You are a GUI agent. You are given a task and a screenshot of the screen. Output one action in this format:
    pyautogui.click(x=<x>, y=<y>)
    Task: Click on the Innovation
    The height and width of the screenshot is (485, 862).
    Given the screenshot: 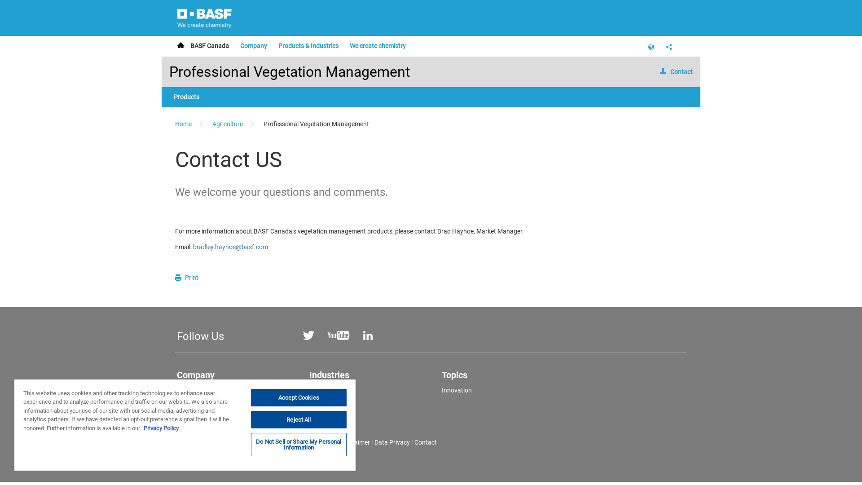 What is the action you would take?
    pyautogui.click(x=457, y=390)
    